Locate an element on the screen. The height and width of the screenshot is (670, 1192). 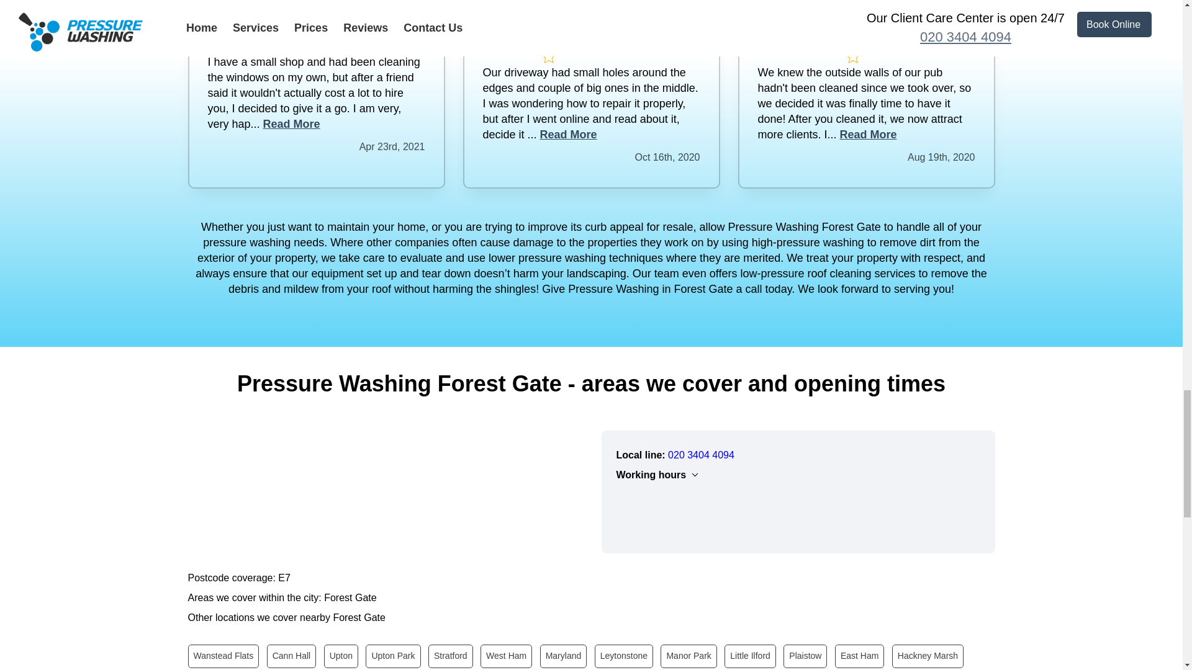
Little Ilford is located at coordinates (750, 655).